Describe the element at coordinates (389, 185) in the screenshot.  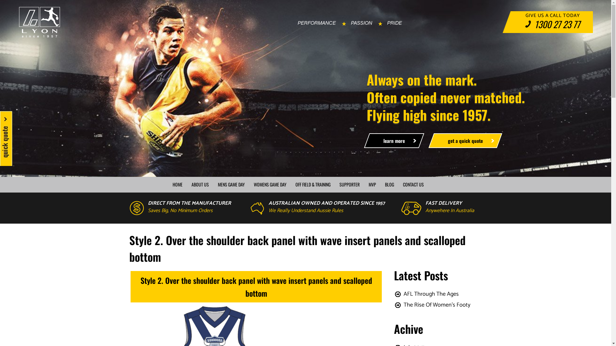
I see `BLOG` at that location.